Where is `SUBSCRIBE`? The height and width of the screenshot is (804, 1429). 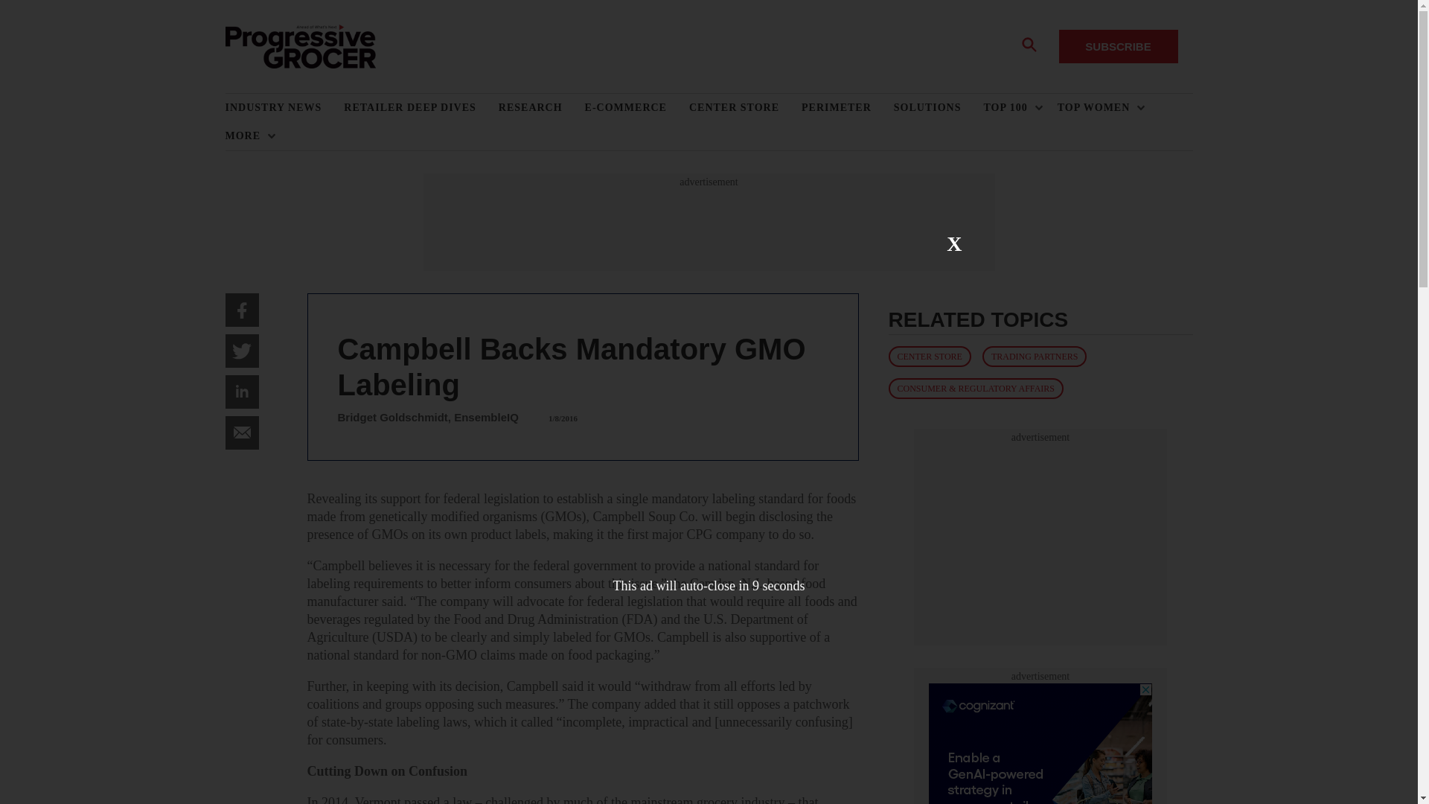
SUBSCRIBE is located at coordinates (1118, 46).